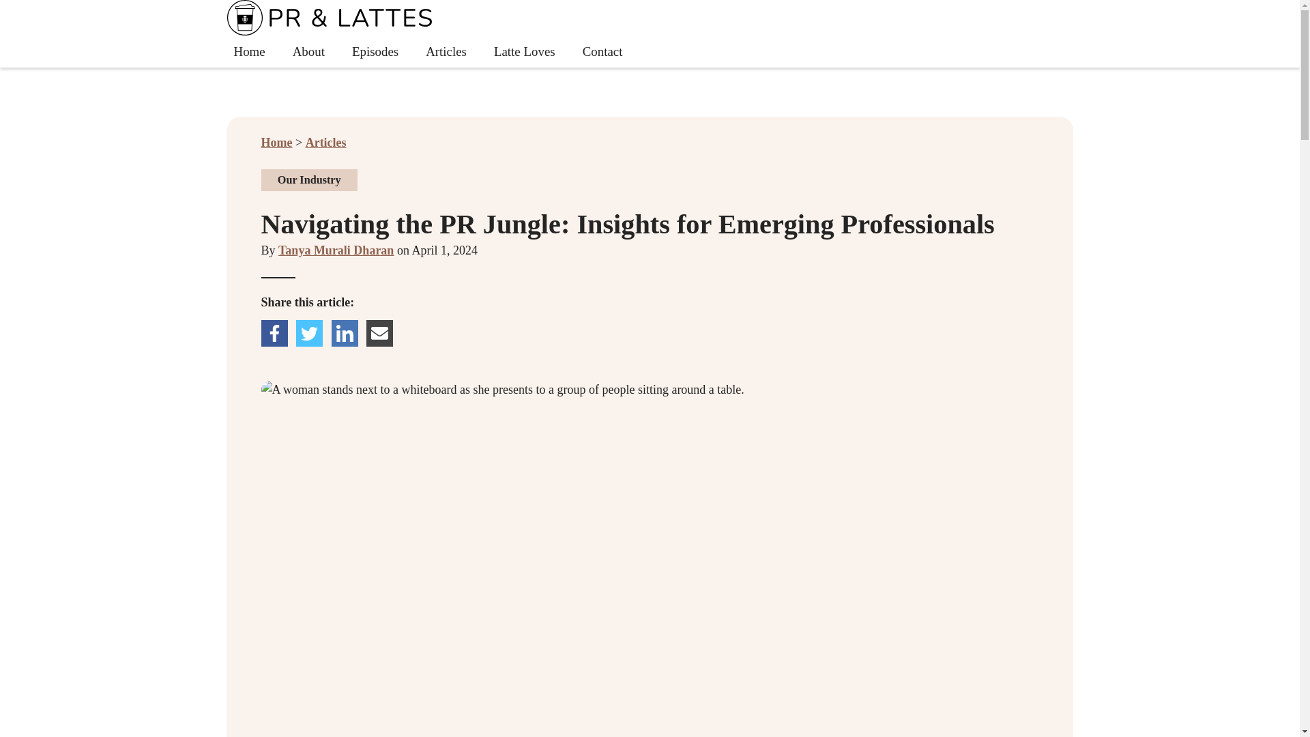 This screenshot has width=1310, height=737. I want to click on About, so click(308, 51).